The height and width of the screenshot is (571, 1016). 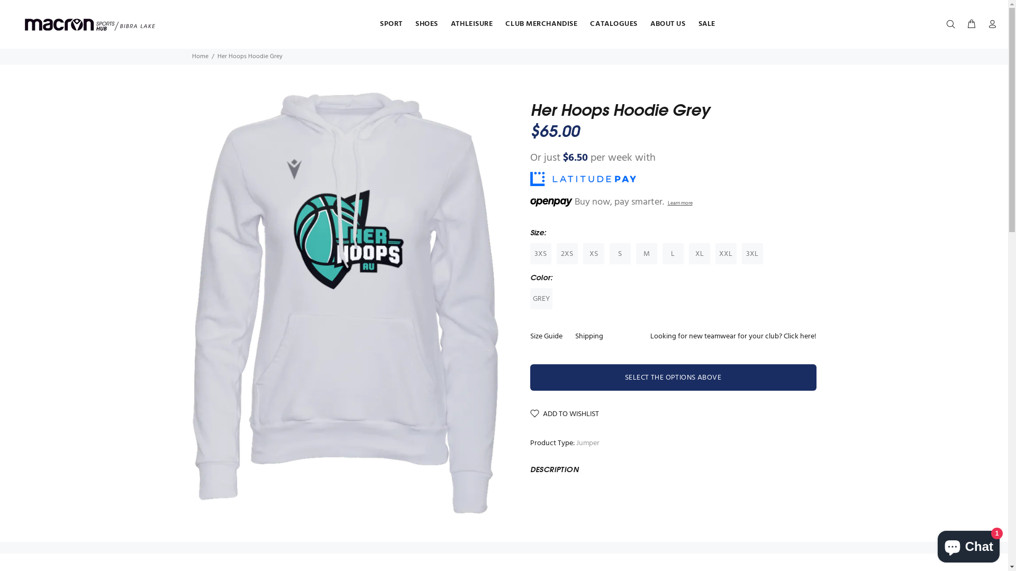 What do you see at coordinates (392, 24) in the screenshot?
I see `SPORT` at bounding box center [392, 24].